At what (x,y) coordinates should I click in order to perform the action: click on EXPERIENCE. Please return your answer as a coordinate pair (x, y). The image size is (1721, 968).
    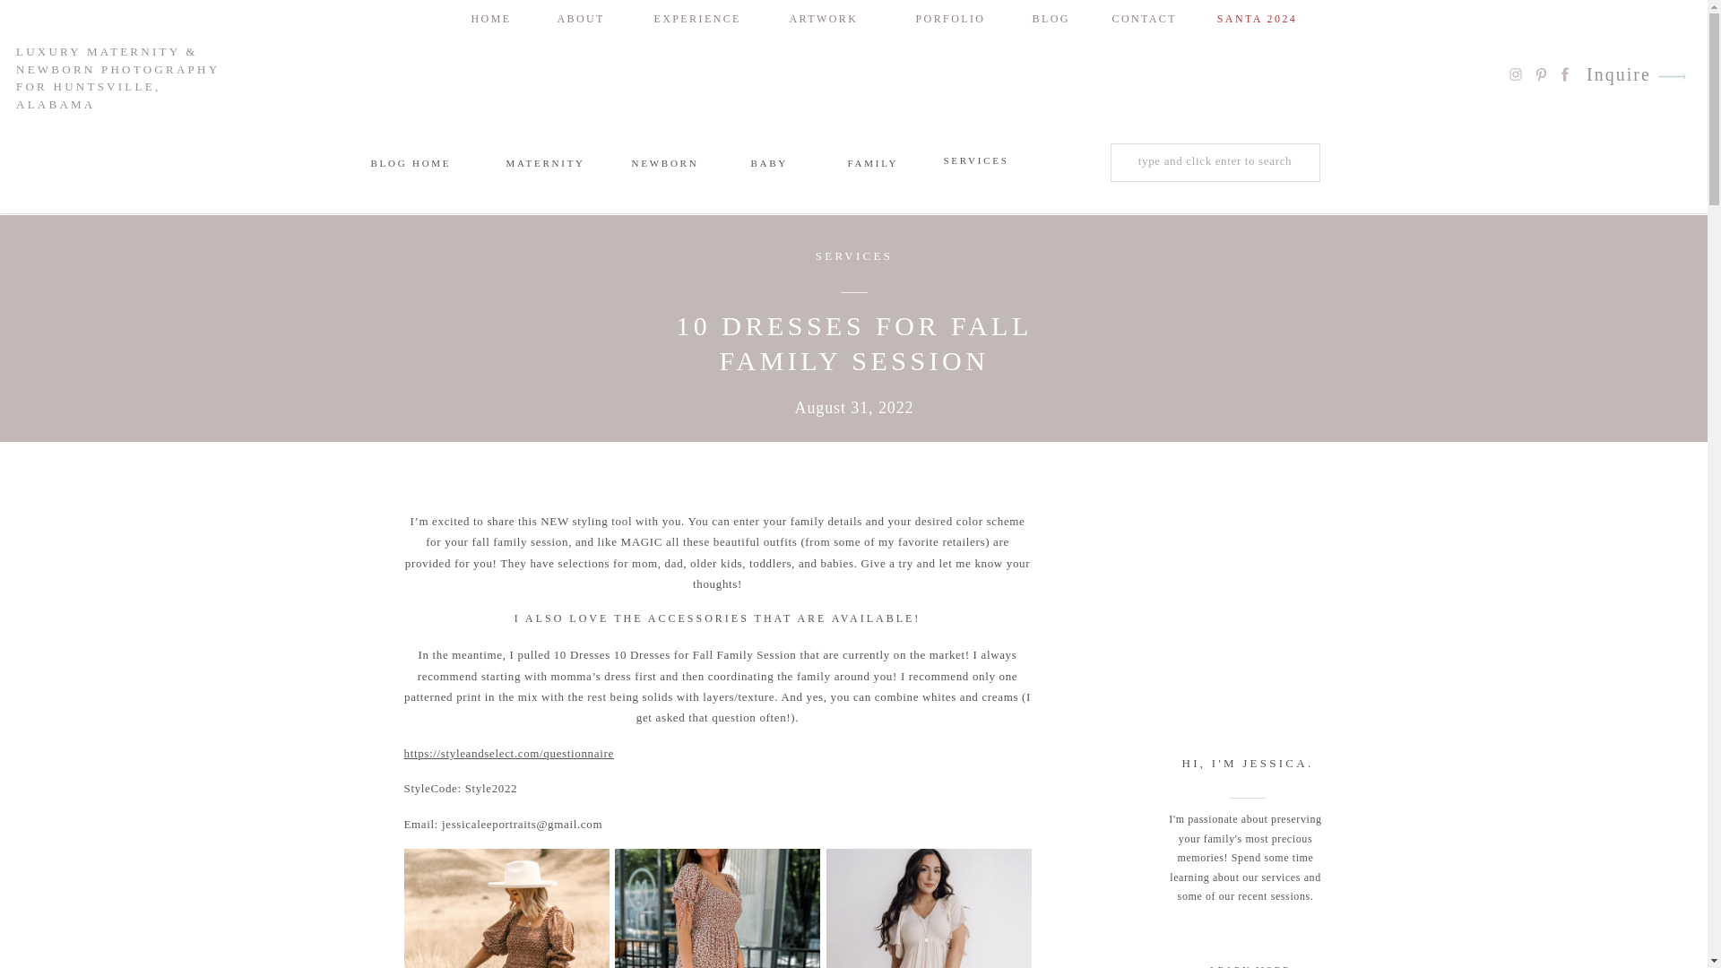
    Looking at the image, I should click on (687, 18).